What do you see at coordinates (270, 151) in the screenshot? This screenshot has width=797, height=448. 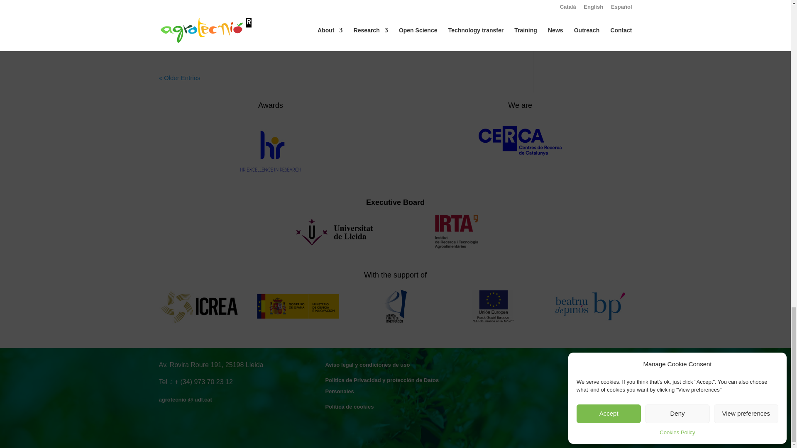 I see `excellence` at bounding box center [270, 151].